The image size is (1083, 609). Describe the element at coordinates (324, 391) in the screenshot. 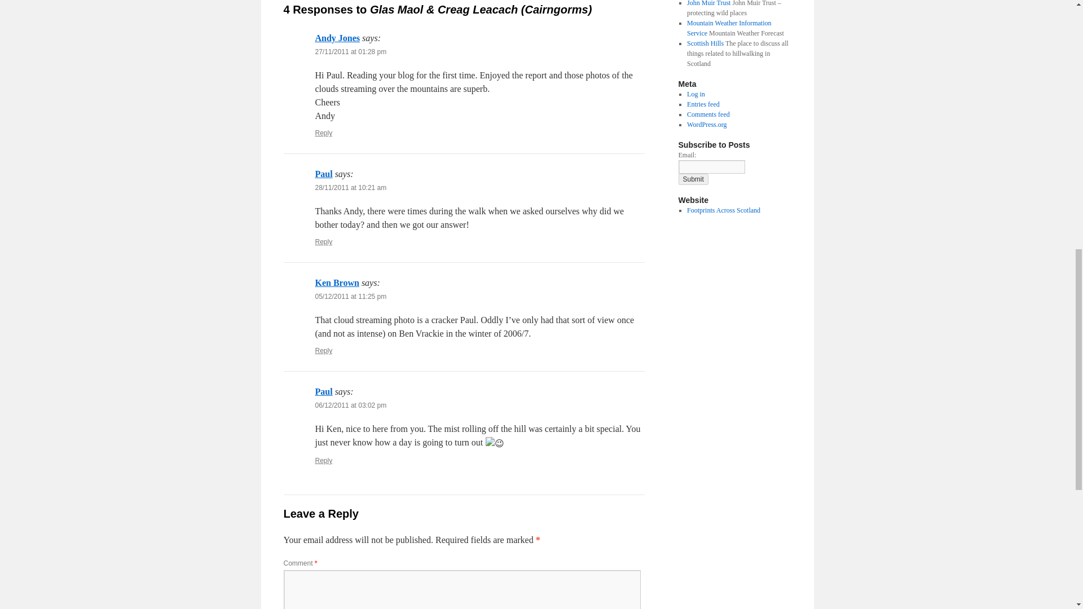

I see `Paul` at that location.